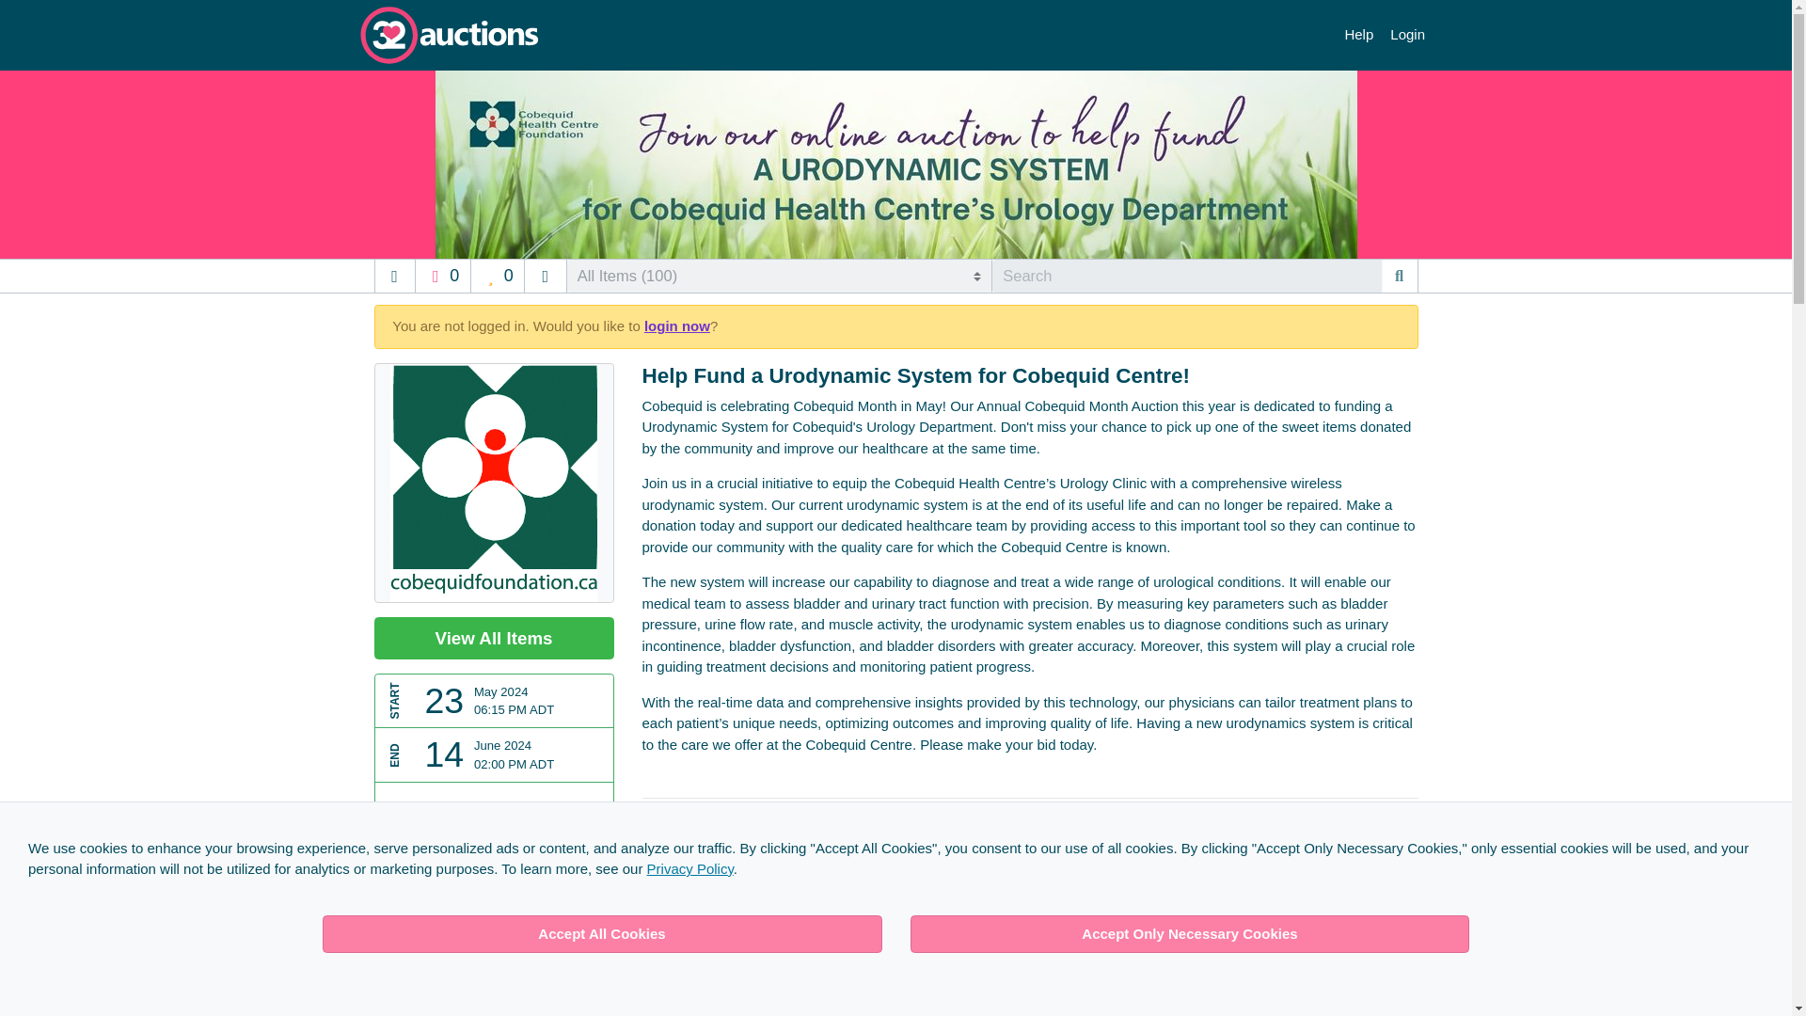  I want to click on View All Items, so click(493, 638).